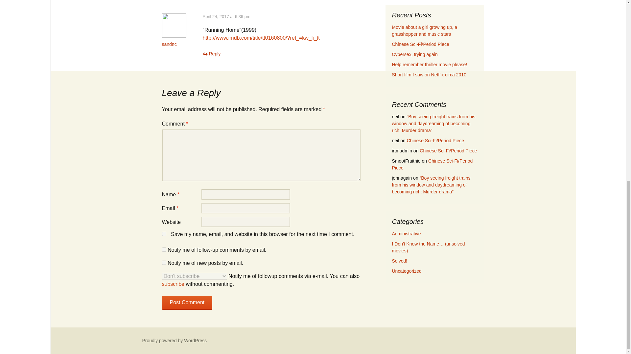 This screenshot has height=354, width=631. What do you see at coordinates (424, 30) in the screenshot?
I see `Movie about a girl growing up, a grasshopper and music stars` at bounding box center [424, 30].